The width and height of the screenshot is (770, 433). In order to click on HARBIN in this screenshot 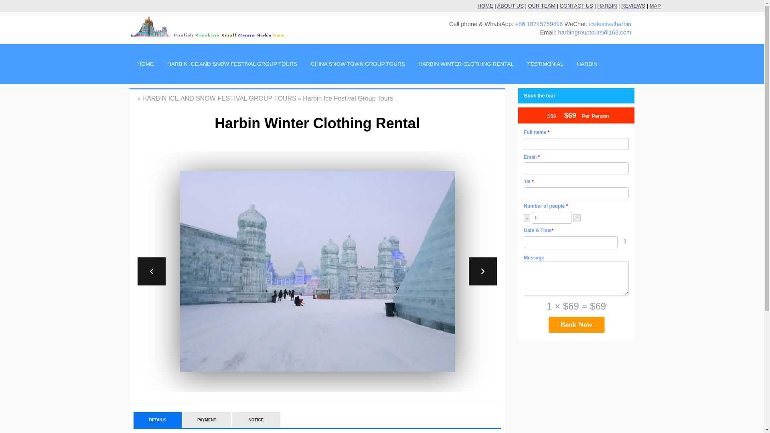, I will do `click(586, 64)`.